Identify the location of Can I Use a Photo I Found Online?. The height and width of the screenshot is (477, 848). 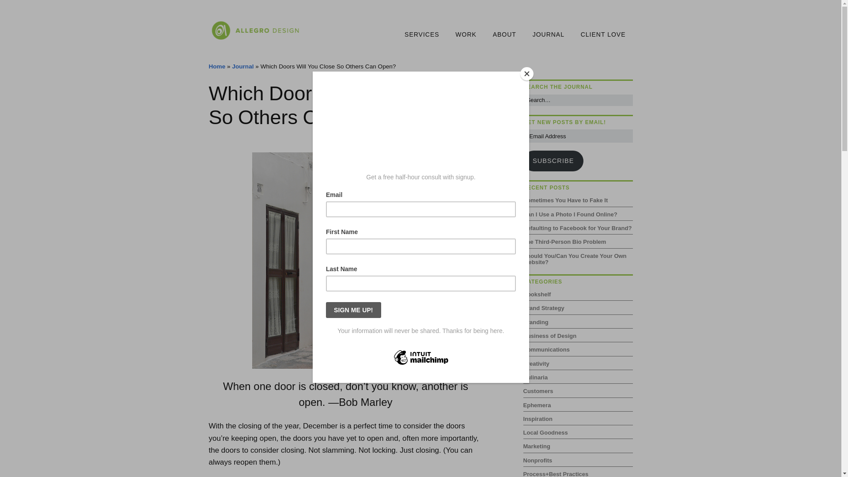
(570, 214).